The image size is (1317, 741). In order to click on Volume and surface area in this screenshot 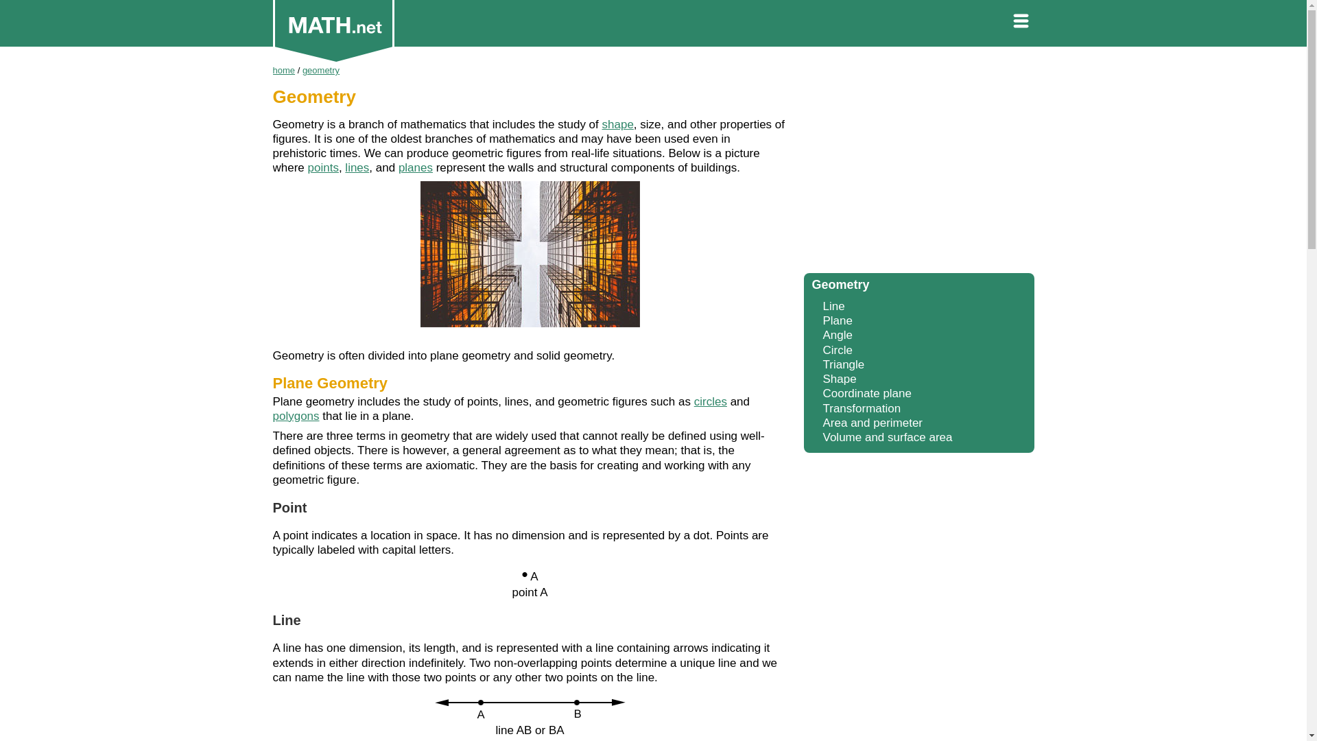, I will do `click(888, 436)`.